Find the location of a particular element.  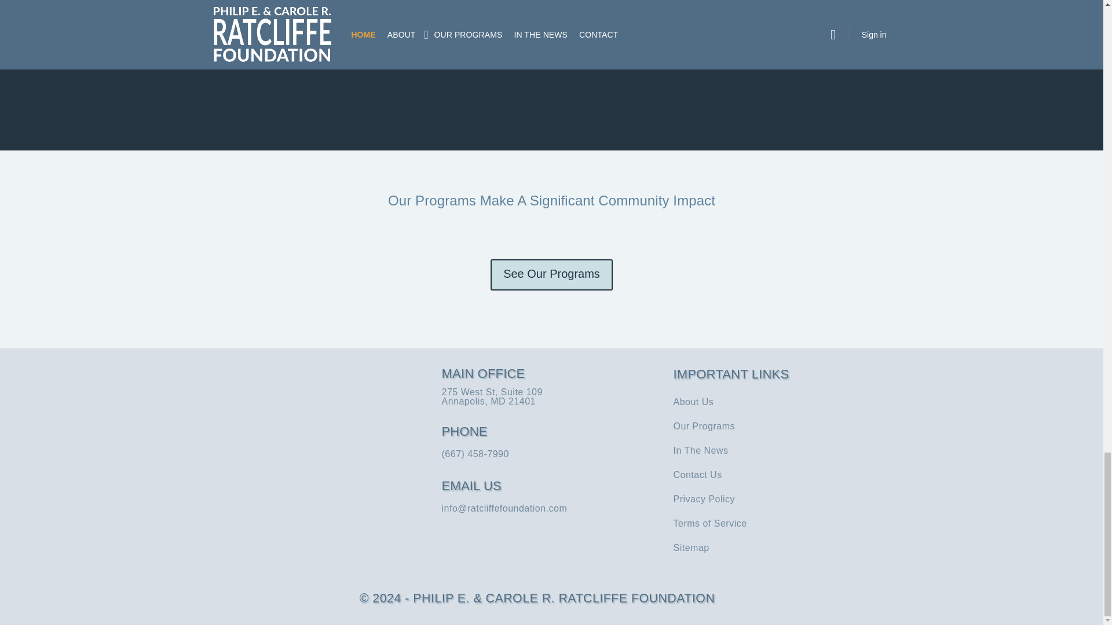

In The News is located at coordinates (782, 450).